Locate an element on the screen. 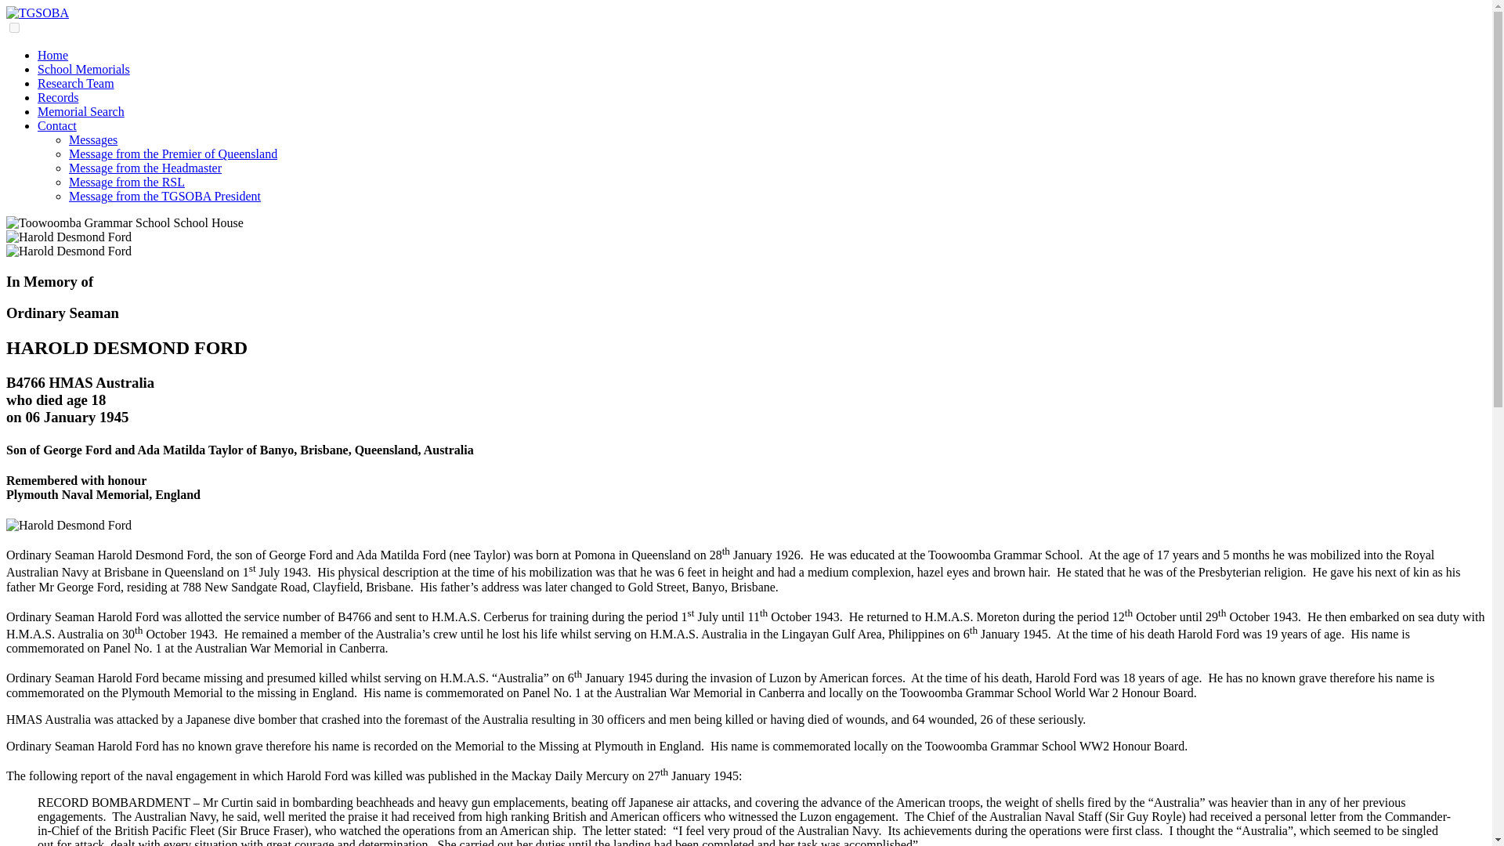  Message from the RSL is located at coordinates (127, 182).